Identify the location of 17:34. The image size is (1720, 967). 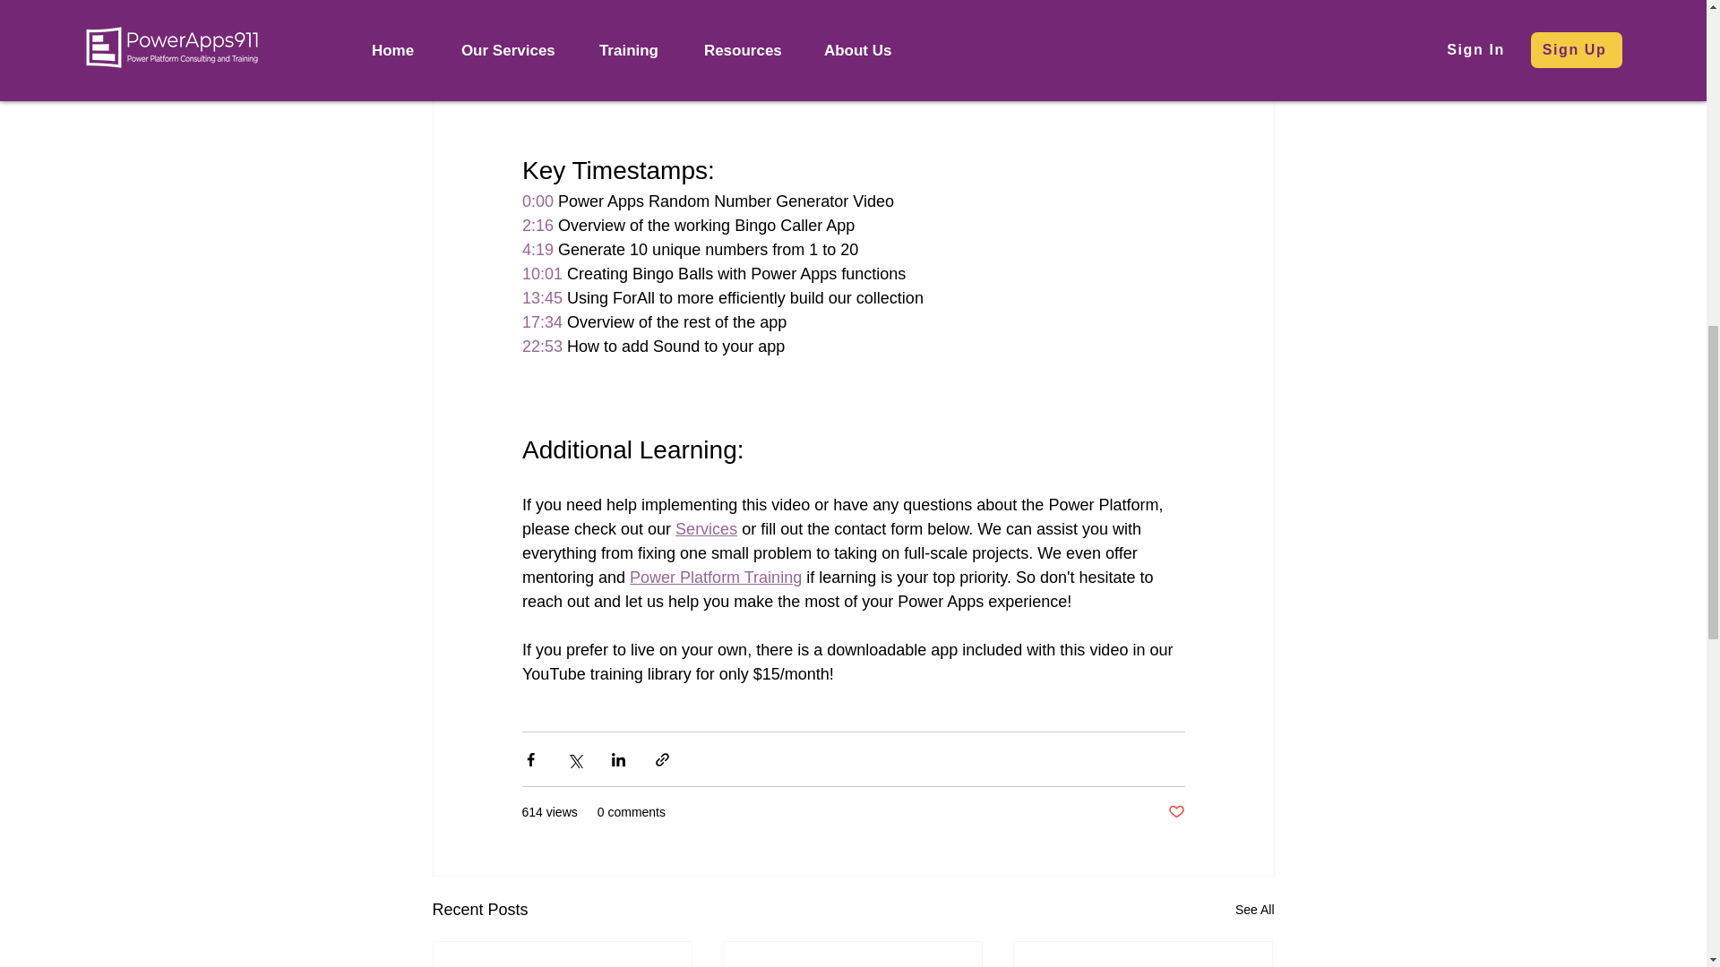
(541, 322).